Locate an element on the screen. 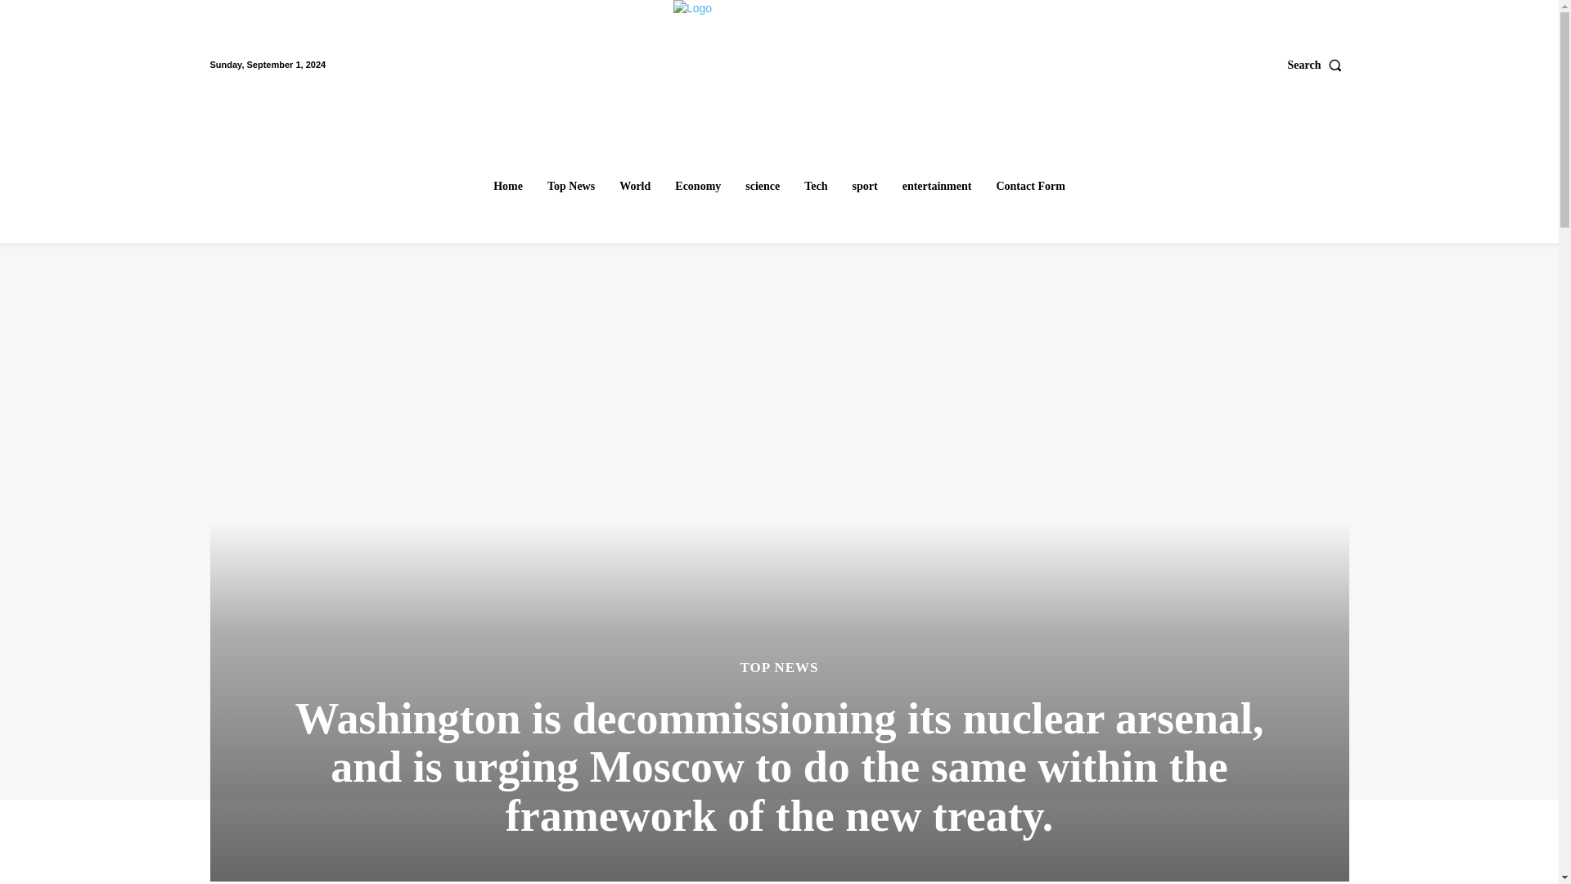 This screenshot has height=884, width=1571. science is located at coordinates (763, 187).